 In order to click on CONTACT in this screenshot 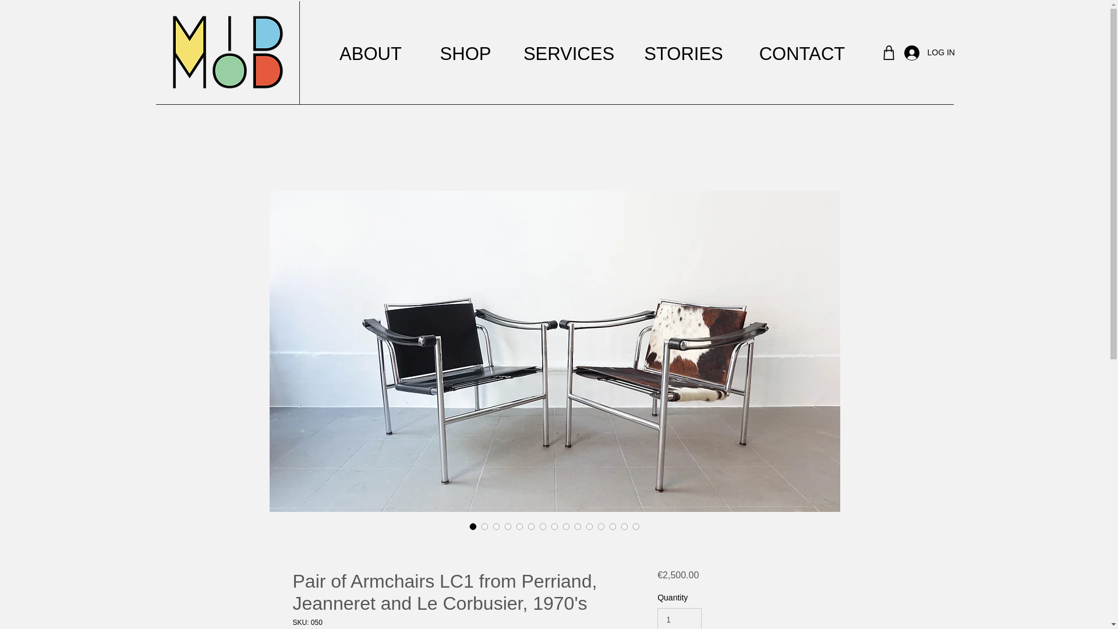, I will do `click(801, 54)`.